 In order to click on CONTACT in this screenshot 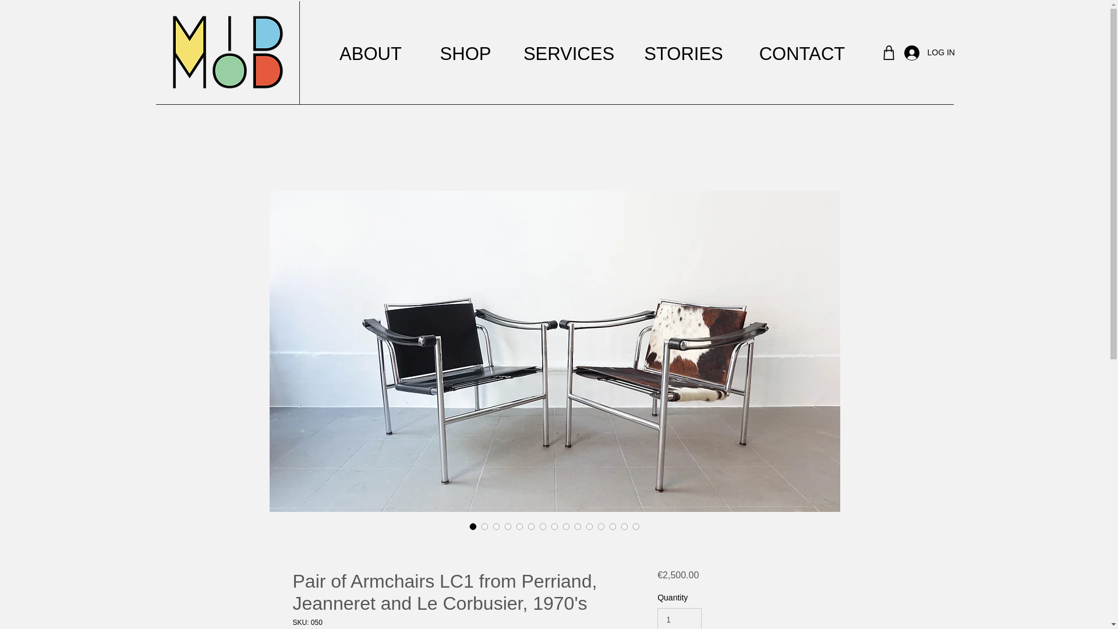, I will do `click(801, 54)`.